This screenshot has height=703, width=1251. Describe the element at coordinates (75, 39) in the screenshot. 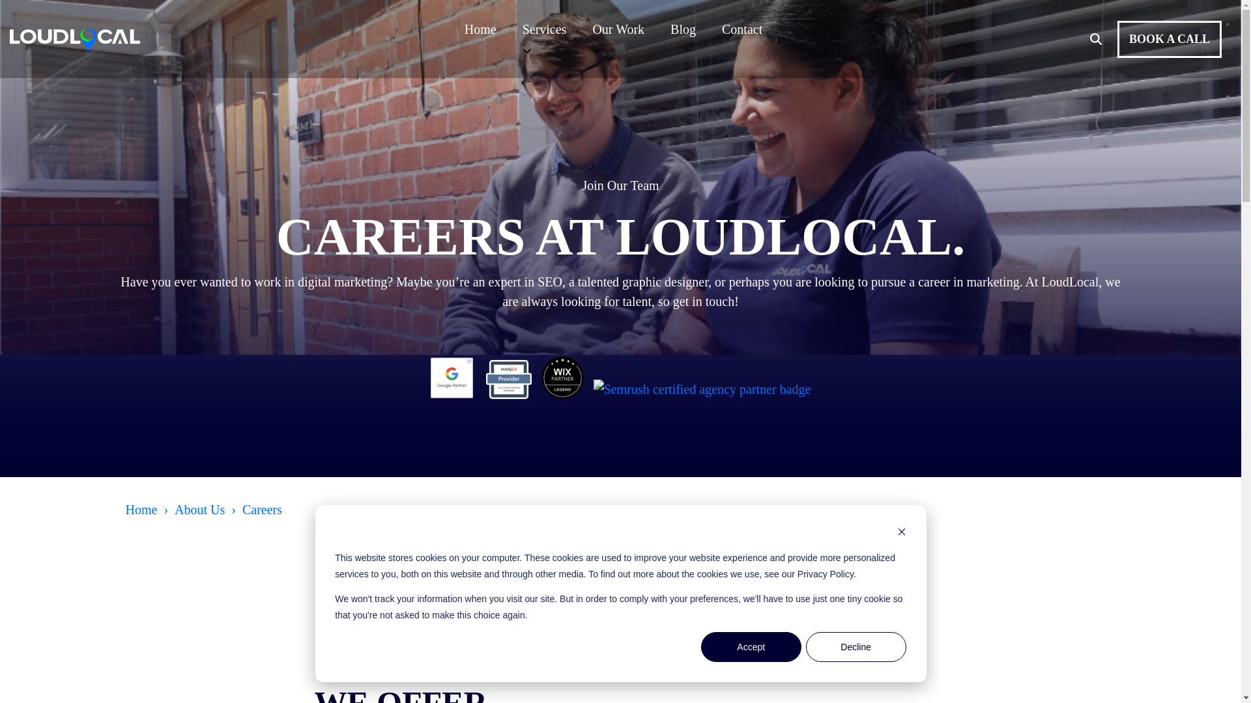

I see `LoudLocal Digital Marketing Services Warwickshire-2` at that location.